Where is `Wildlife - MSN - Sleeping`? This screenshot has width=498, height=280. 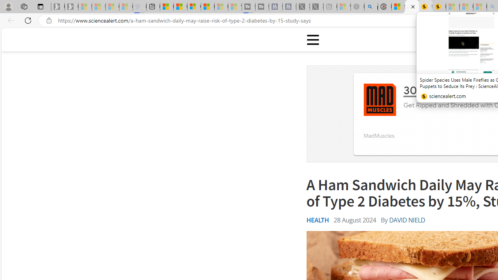
Wildlife - MSN - Sleeping is located at coordinates (344, 7).